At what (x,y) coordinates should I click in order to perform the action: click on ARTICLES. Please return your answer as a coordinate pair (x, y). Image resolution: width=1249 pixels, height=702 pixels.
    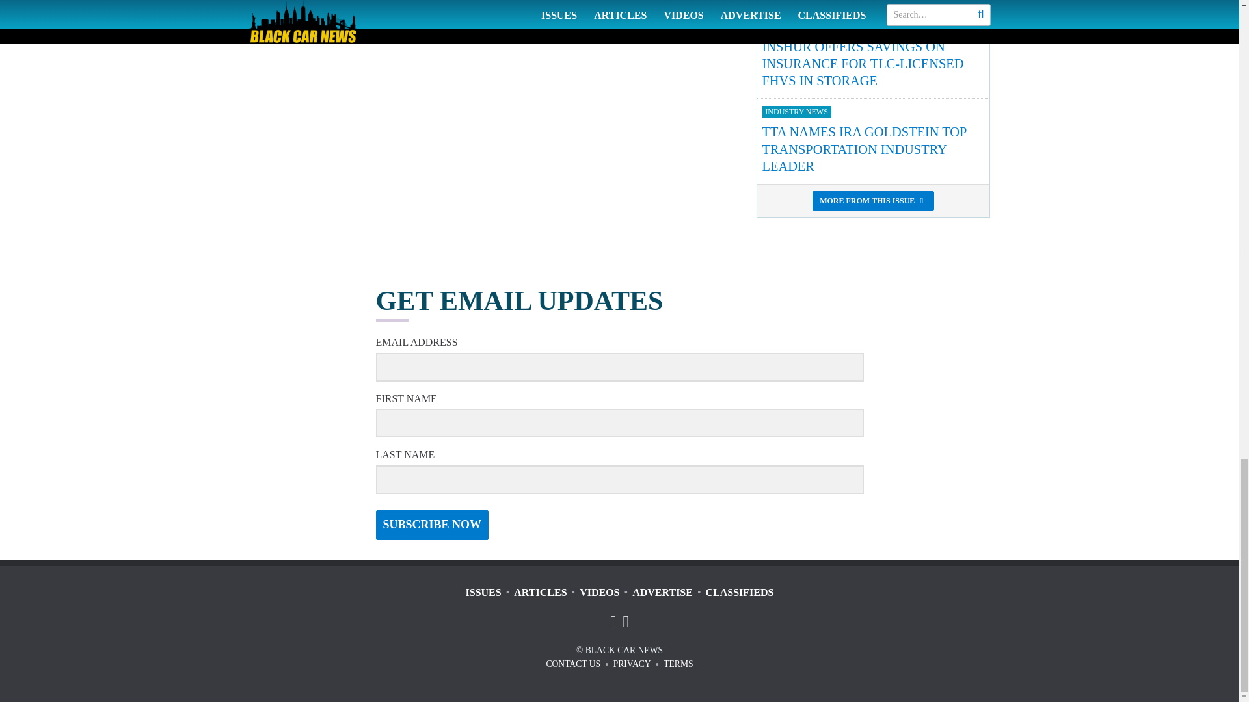
    Looking at the image, I should click on (540, 592).